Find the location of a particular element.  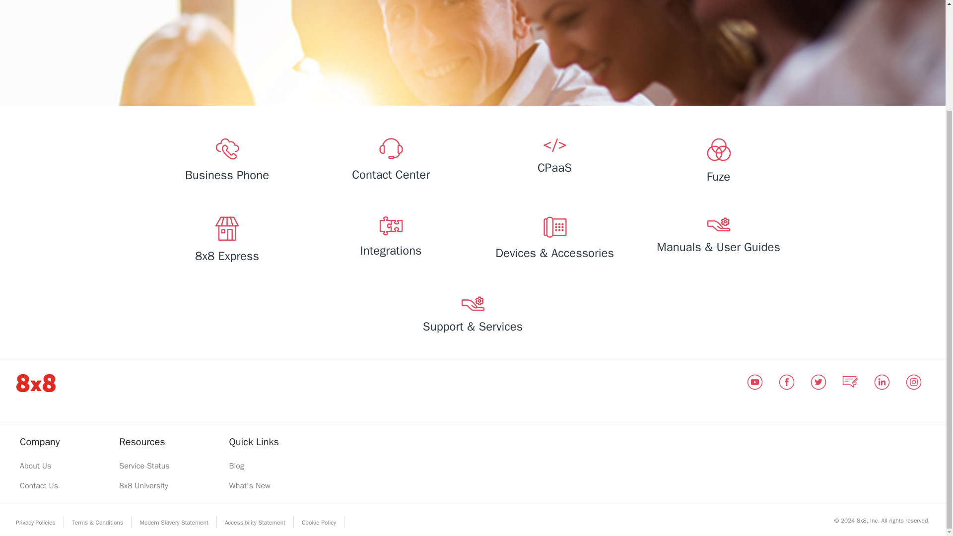

Contact Us is located at coordinates (40, 486).